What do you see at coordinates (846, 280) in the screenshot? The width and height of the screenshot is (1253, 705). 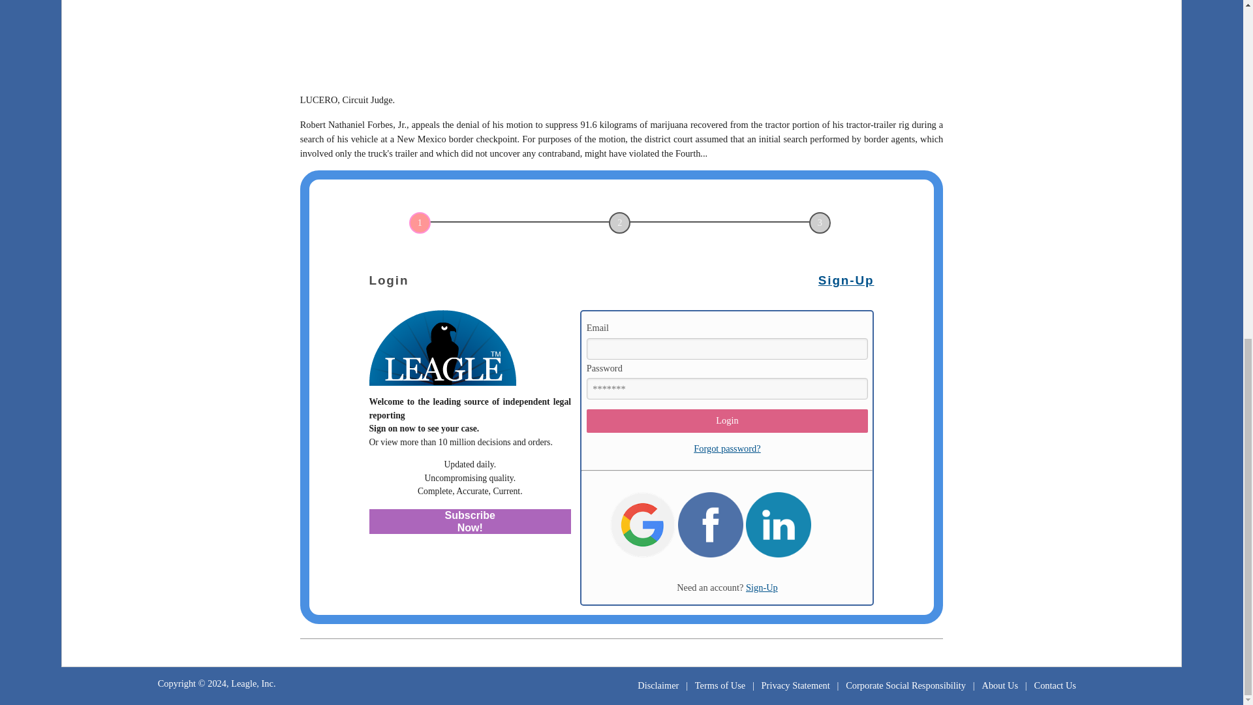 I see `Sign-Up` at bounding box center [846, 280].